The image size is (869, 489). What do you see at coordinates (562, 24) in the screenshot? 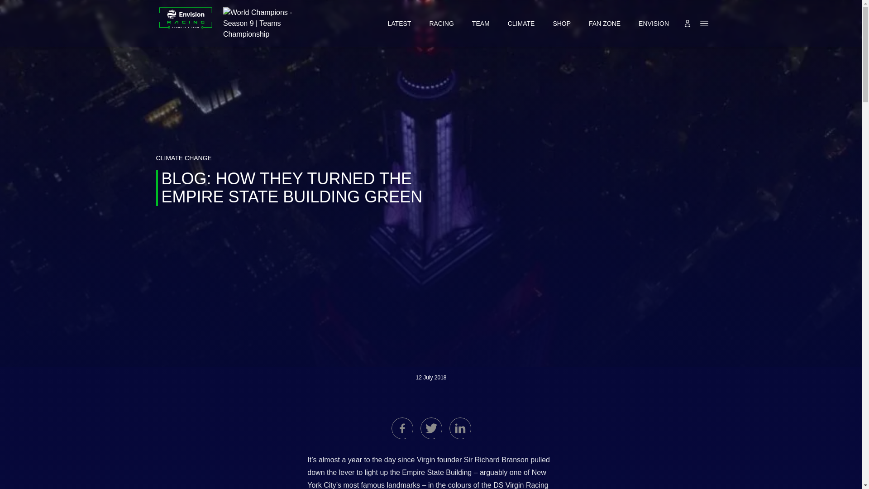
I see `SHOP` at bounding box center [562, 24].